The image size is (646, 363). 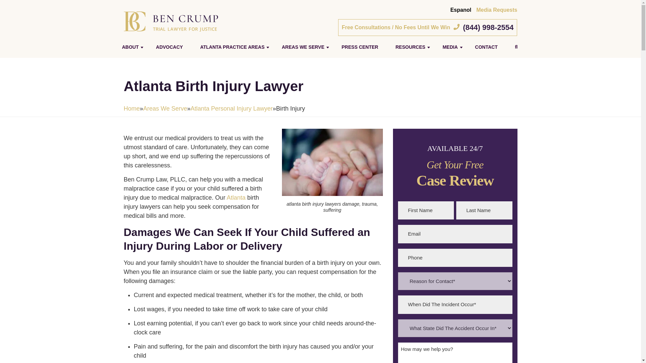 What do you see at coordinates (171, 21) in the screenshot?
I see `Ben Crump Logo` at bounding box center [171, 21].